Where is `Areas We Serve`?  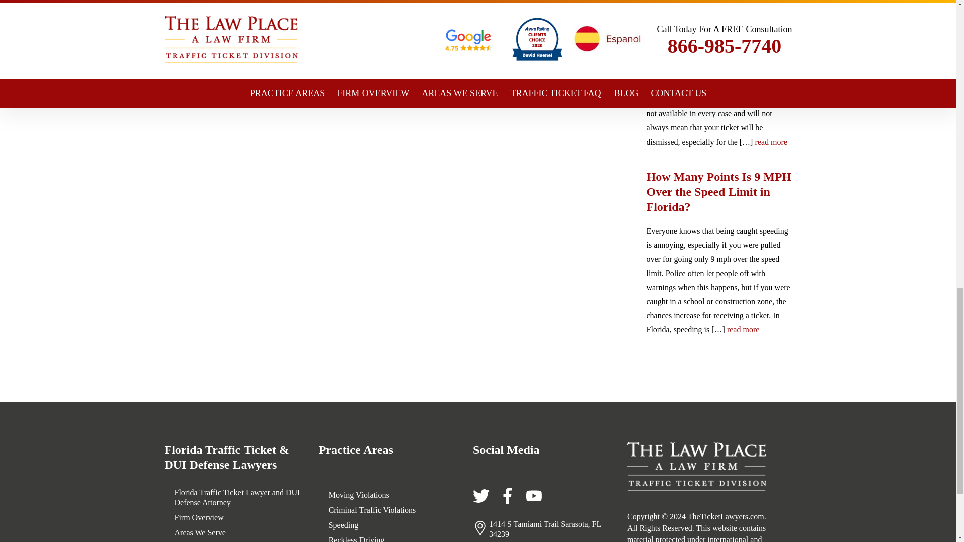 Areas We Serve is located at coordinates (200, 533).